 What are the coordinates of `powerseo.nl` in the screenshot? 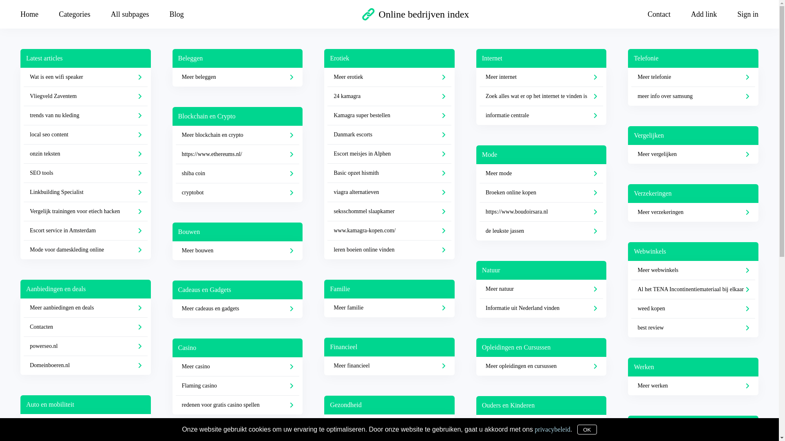 It's located at (86, 346).